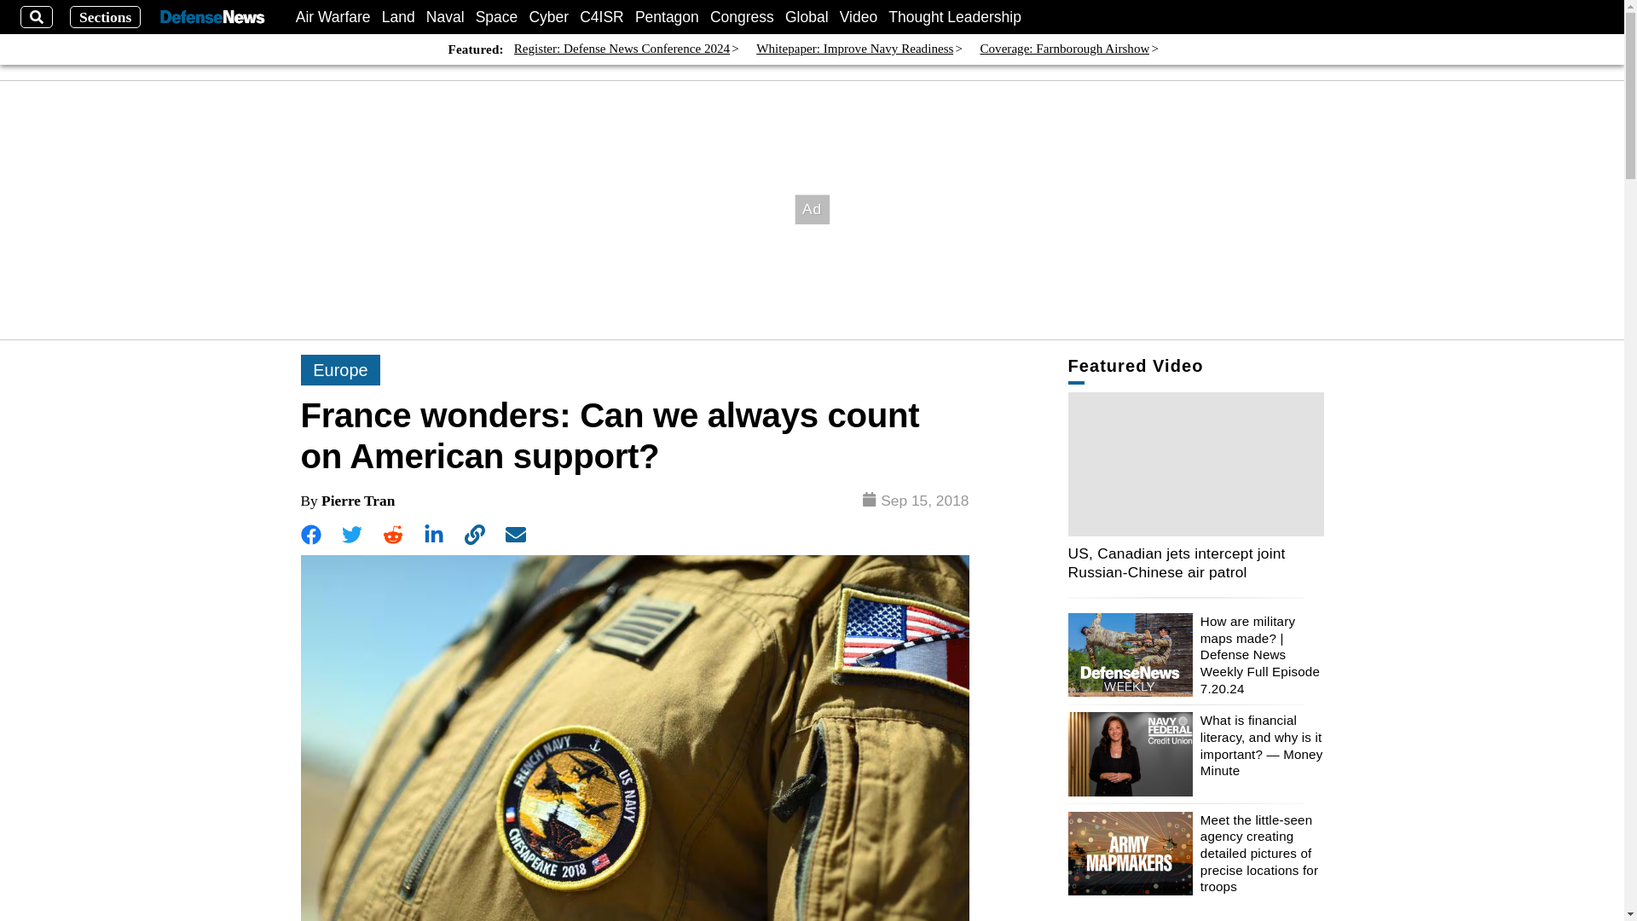  Describe the element at coordinates (858, 17) in the screenshot. I see `Video` at that location.